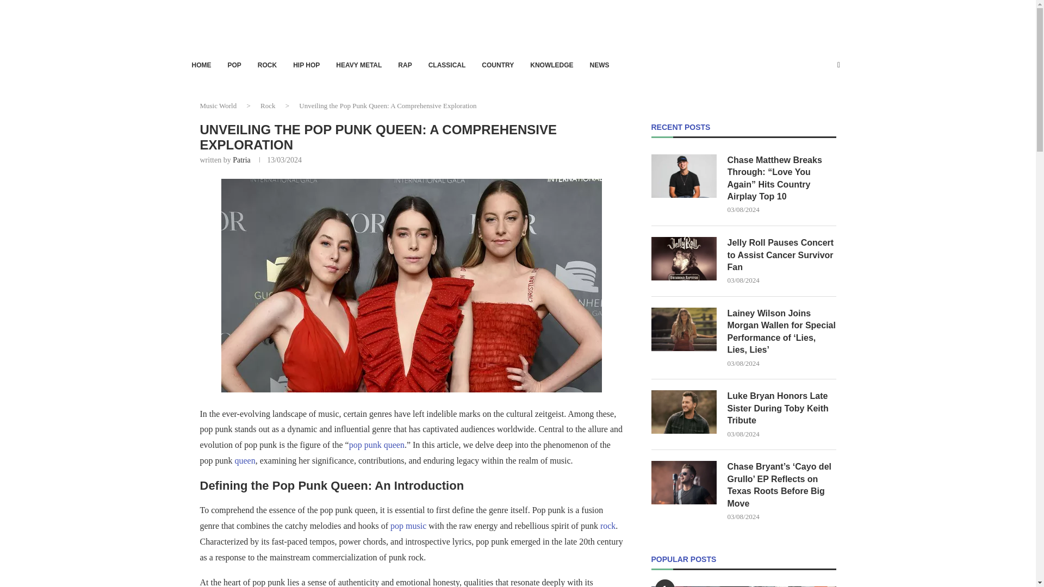  I want to click on KNOWLEDGE, so click(551, 65).